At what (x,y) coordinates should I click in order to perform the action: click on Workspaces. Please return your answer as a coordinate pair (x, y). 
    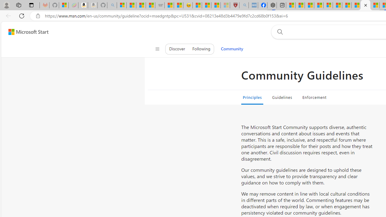
    Looking at the image, I should click on (18, 5).